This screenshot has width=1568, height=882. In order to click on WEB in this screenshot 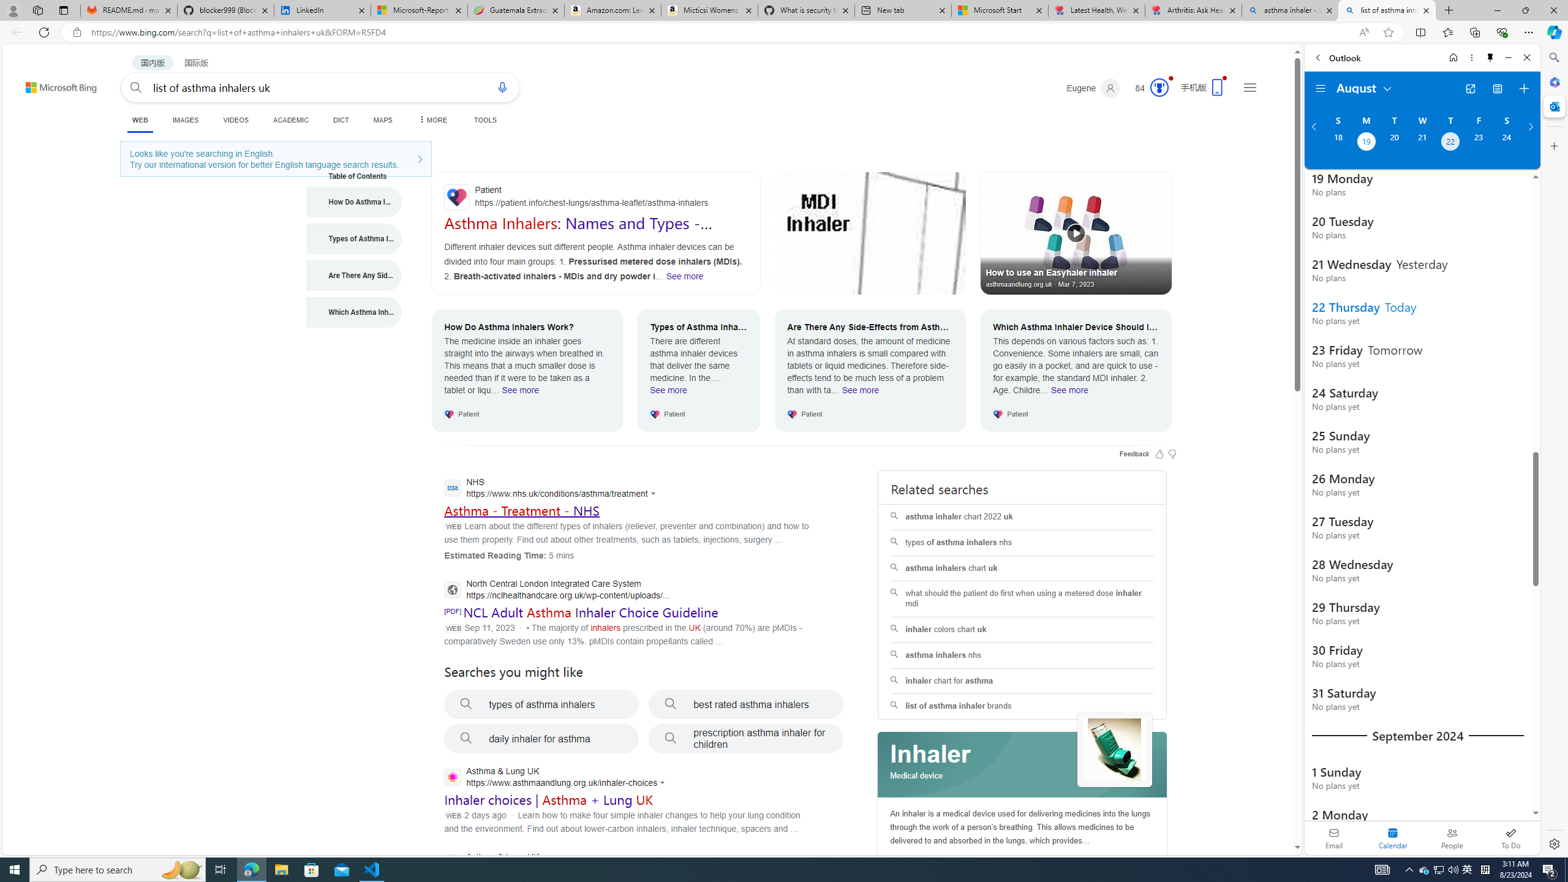, I will do `click(140, 120)`.